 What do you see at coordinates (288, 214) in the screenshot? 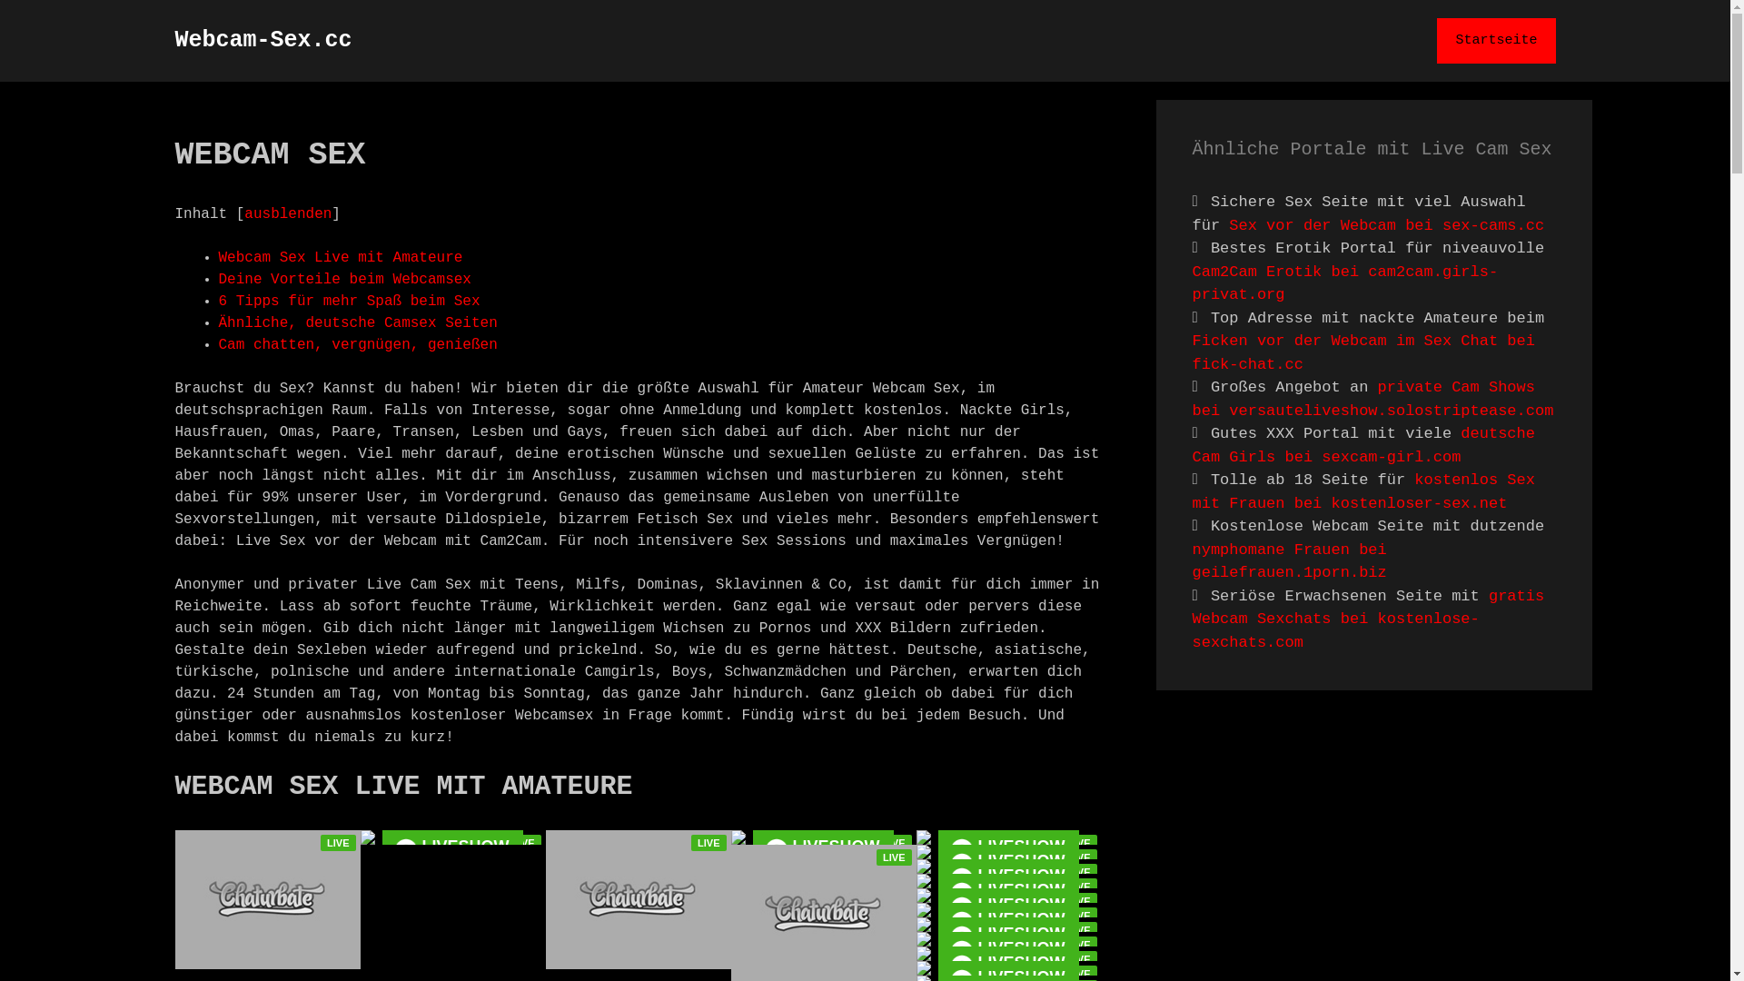
I see `ausblenden` at bounding box center [288, 214].